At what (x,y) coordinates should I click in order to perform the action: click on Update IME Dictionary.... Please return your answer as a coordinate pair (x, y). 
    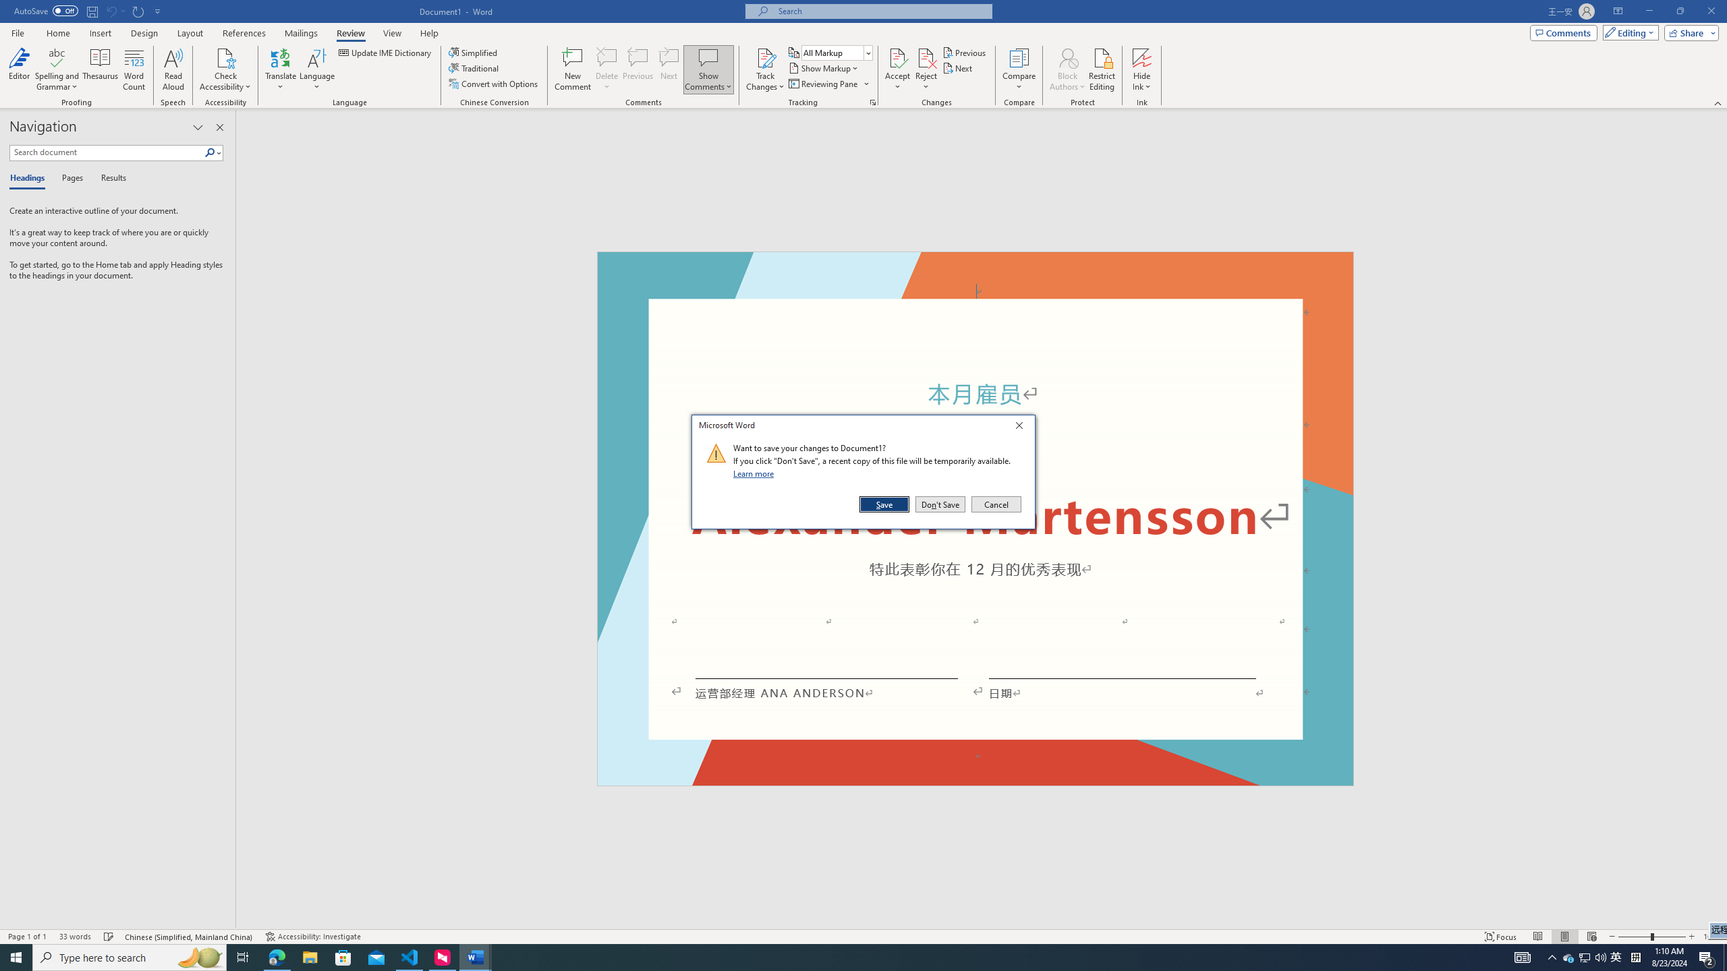
    Looking at the image, I should click on (386, 53).